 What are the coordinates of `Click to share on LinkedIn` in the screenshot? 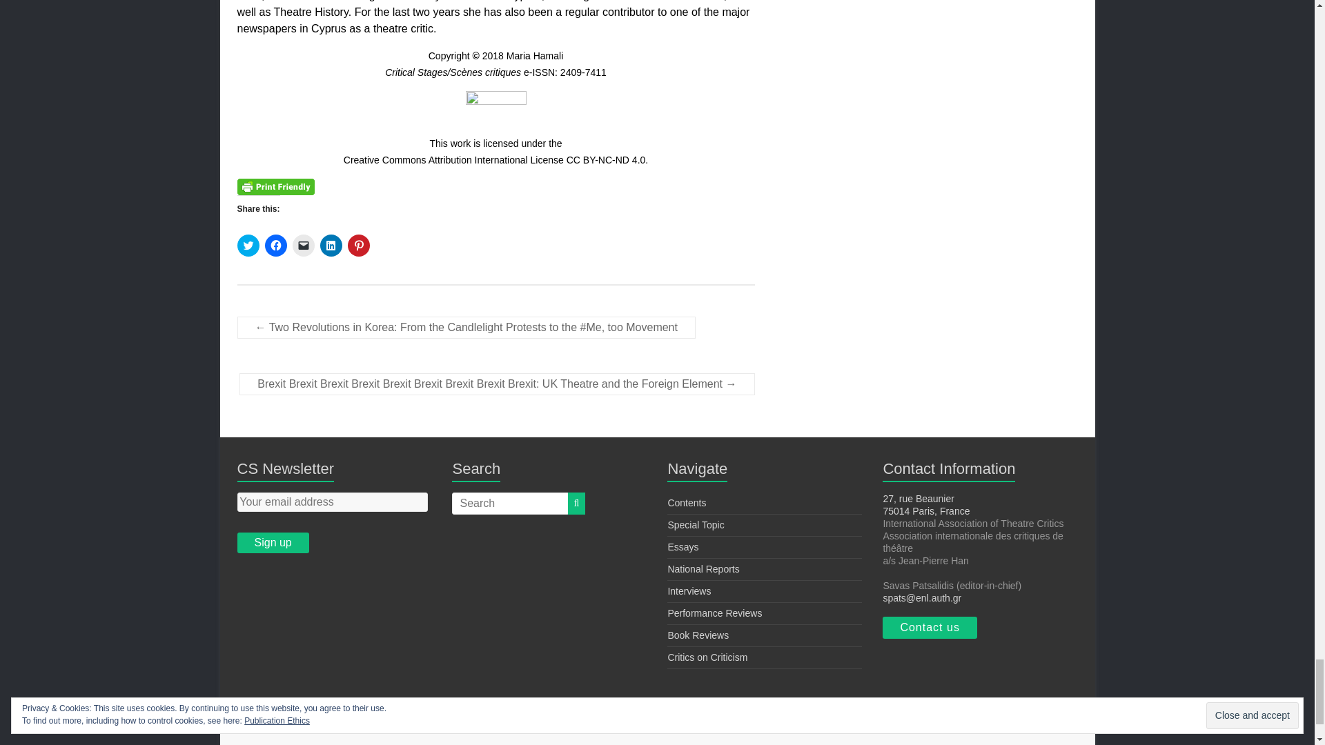 It's located at (331, 246).